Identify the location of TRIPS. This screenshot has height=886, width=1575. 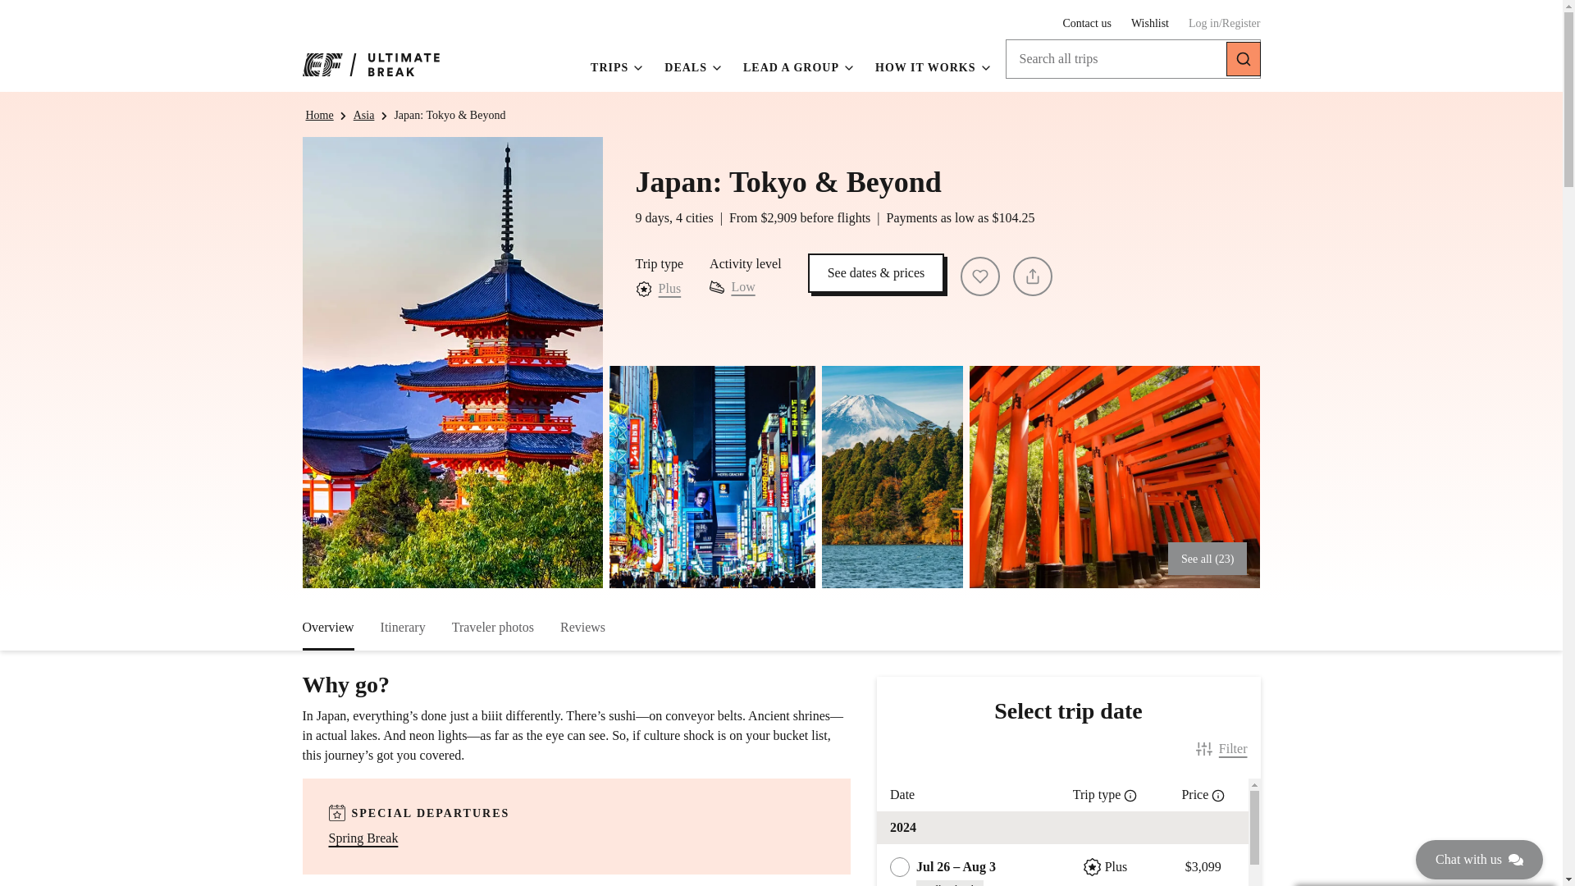
(617, 70).